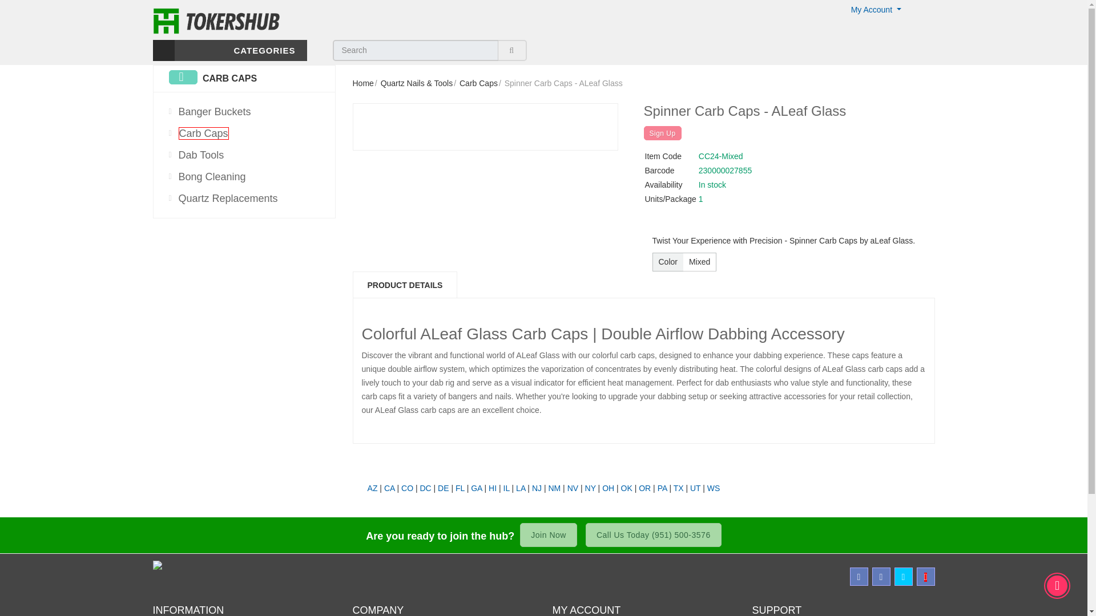 The height and width of the screenshot is (616, 1096). Describe the element at coordinates (903, 576) in the screenshot. I see `Twitter` at that location.